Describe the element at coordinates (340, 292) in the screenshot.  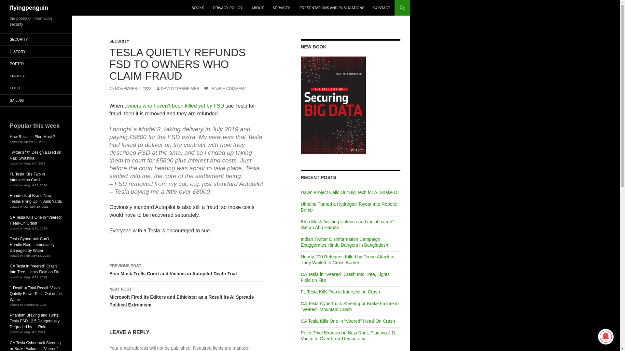
I see `FL Tesla Kills Two in Intersection Crash` at that location.